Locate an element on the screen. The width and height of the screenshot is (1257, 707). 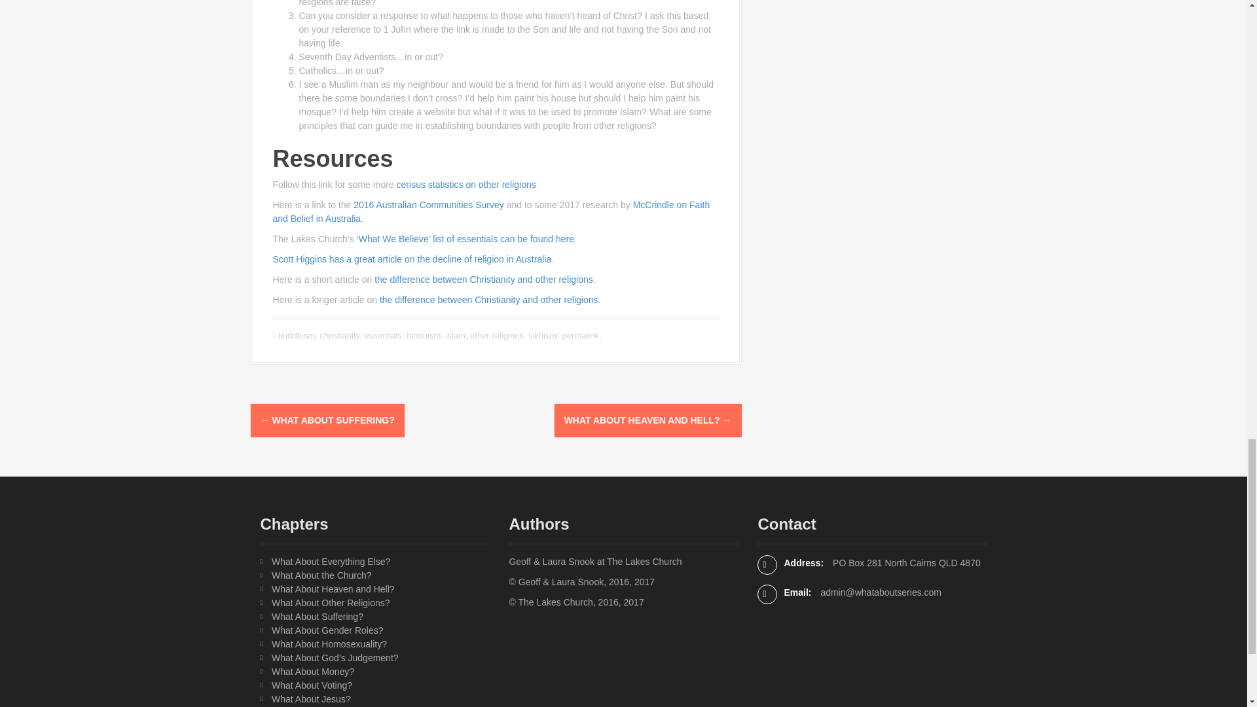
McCrindle on Faith and Belief in Australia is located at coordinates (491, 211).